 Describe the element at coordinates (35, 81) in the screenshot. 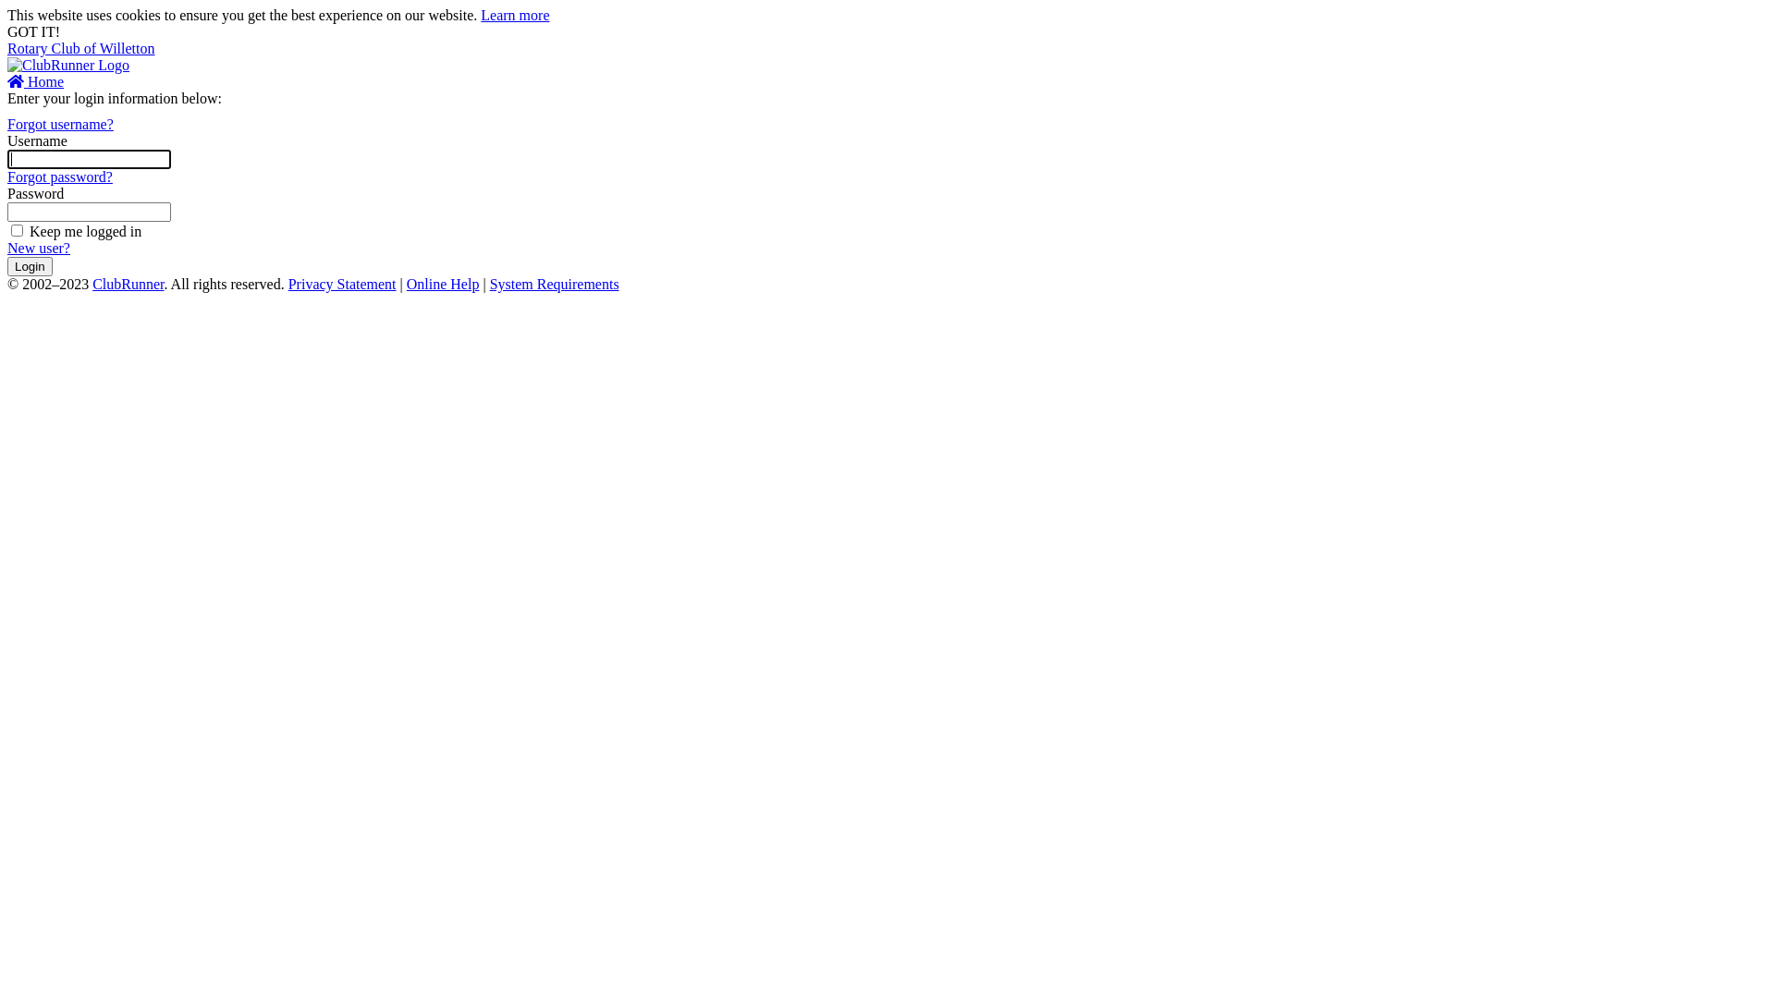

I see `Home` at that location.